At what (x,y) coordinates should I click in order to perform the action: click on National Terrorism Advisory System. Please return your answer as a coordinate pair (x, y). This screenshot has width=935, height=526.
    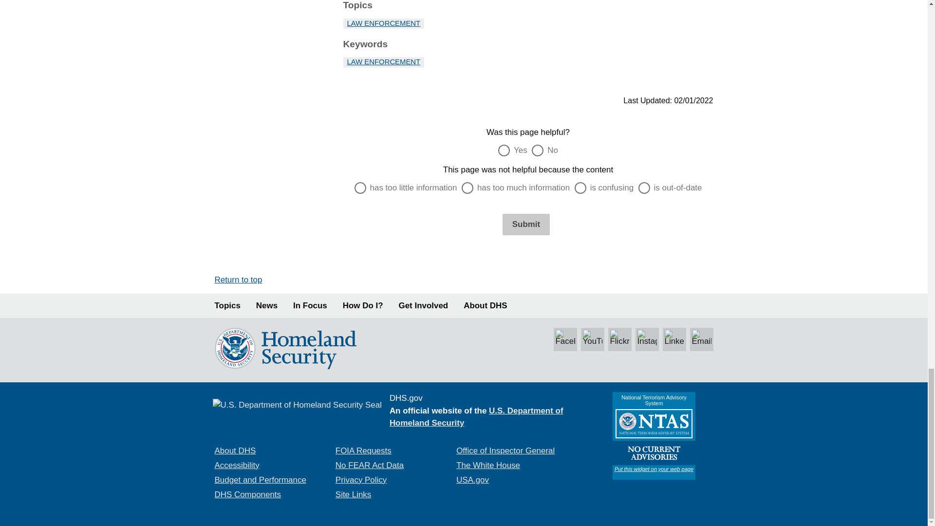
    Looking at the image, I should click on (654, 435).